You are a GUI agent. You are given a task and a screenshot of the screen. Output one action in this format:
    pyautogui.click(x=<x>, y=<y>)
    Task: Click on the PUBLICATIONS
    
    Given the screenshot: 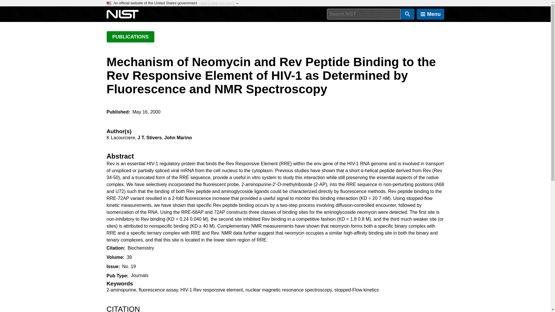 What is the action you would take?
    pyautogui.click(x=130, y=37)
    